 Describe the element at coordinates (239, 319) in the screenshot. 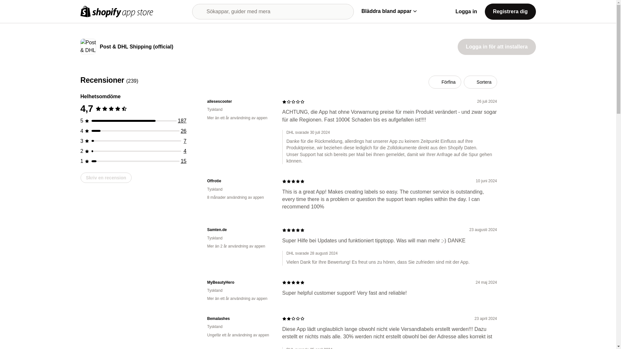

I see `Bemalashes` at that location.